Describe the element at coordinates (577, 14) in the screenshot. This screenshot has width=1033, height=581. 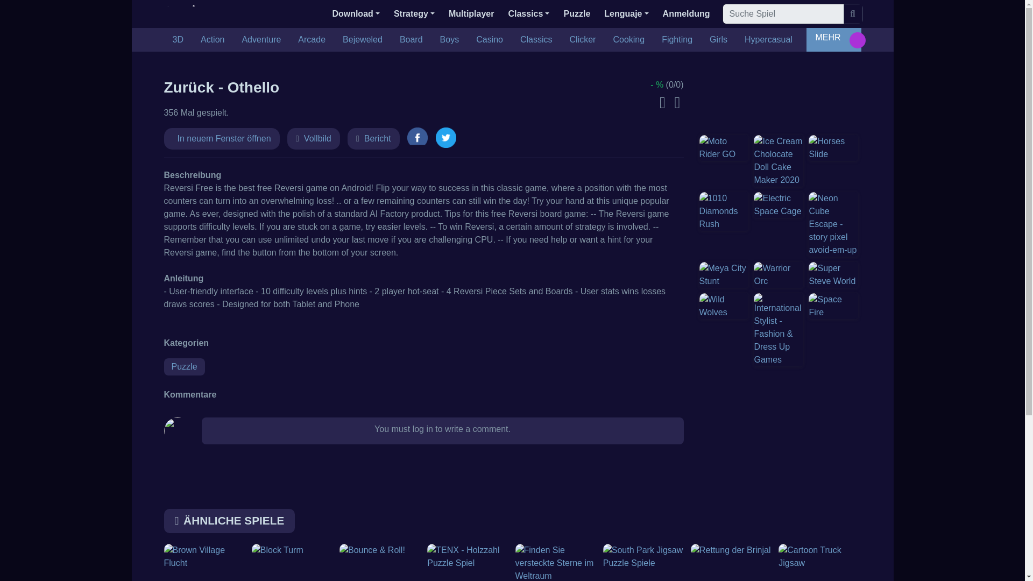
I see `Puzzle` at that location.